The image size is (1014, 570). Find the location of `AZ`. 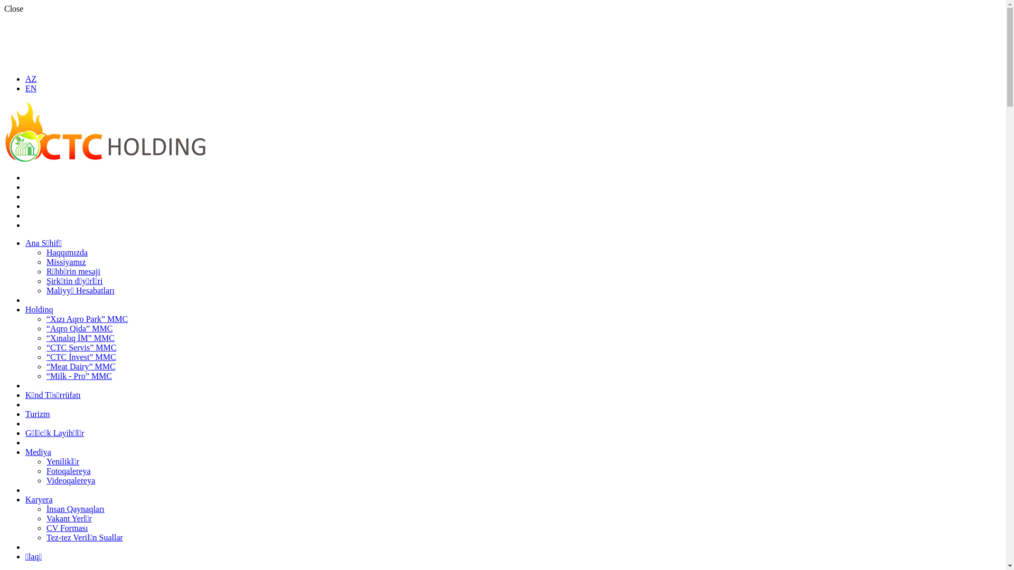

AZ is located at coordinates (31, 79).